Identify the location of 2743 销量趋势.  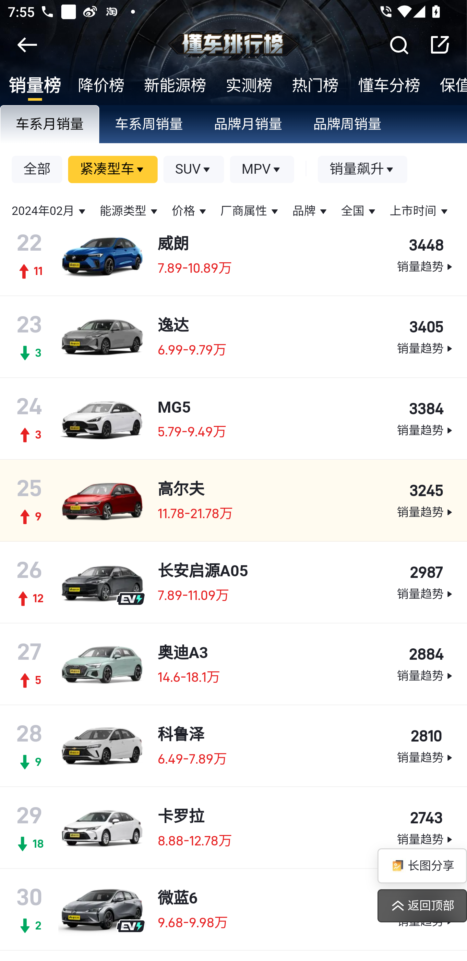
(425, 828).